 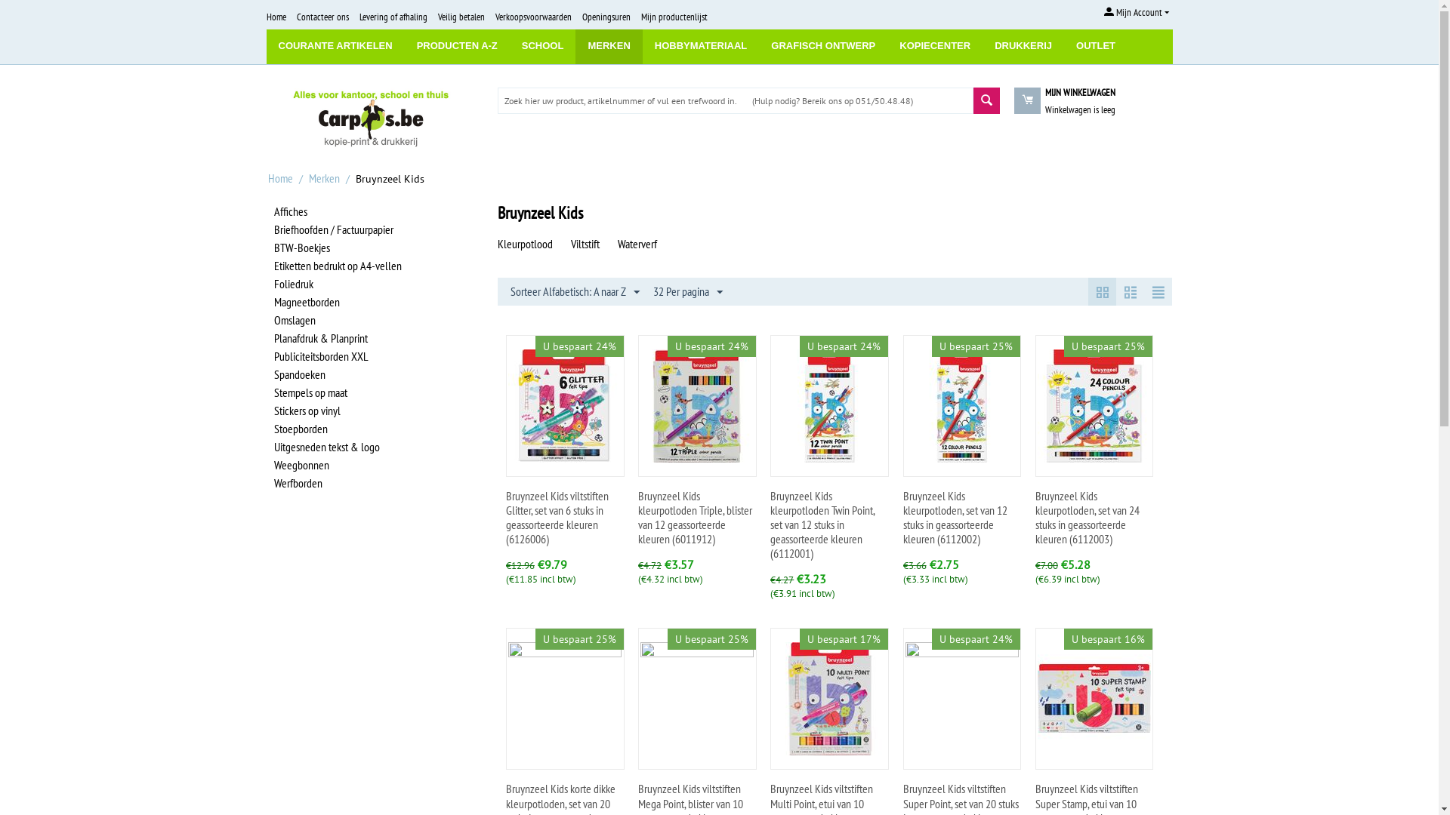 What do you see at coordinates (823, 47) in the screenshot?
I see `GRAFISCH ONTWERP` at bounding box center [823, 47].